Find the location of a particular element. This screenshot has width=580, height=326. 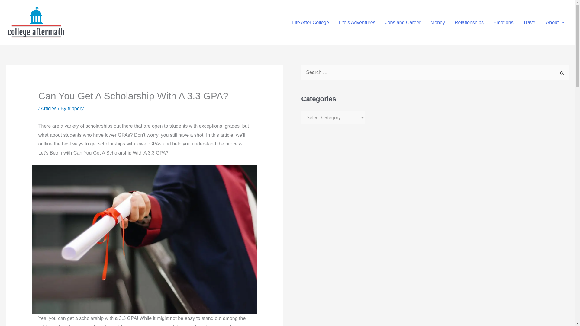

Life After College is located at coordinates (311, 22).